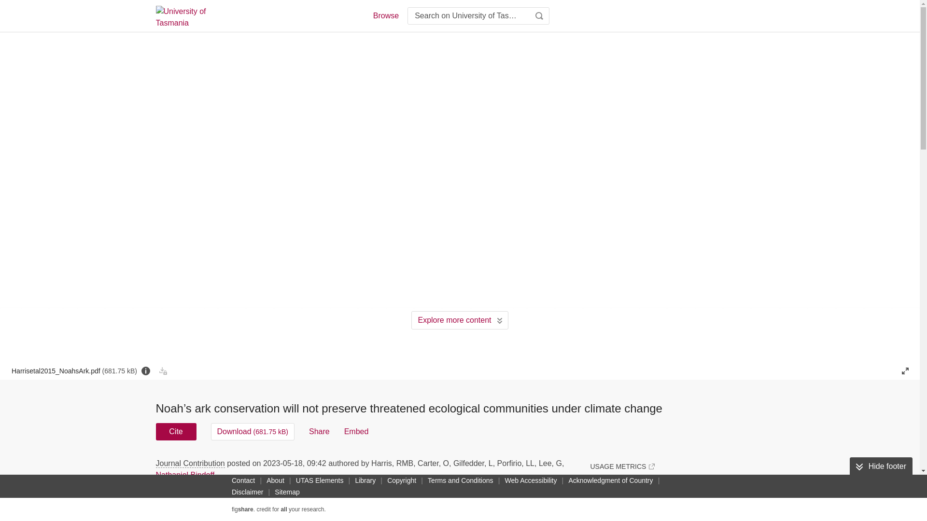  What do you see at coordinates (610, 480) in the screenshot?
I see `Acknowledgment of Country` at bounding box center [610, 480].